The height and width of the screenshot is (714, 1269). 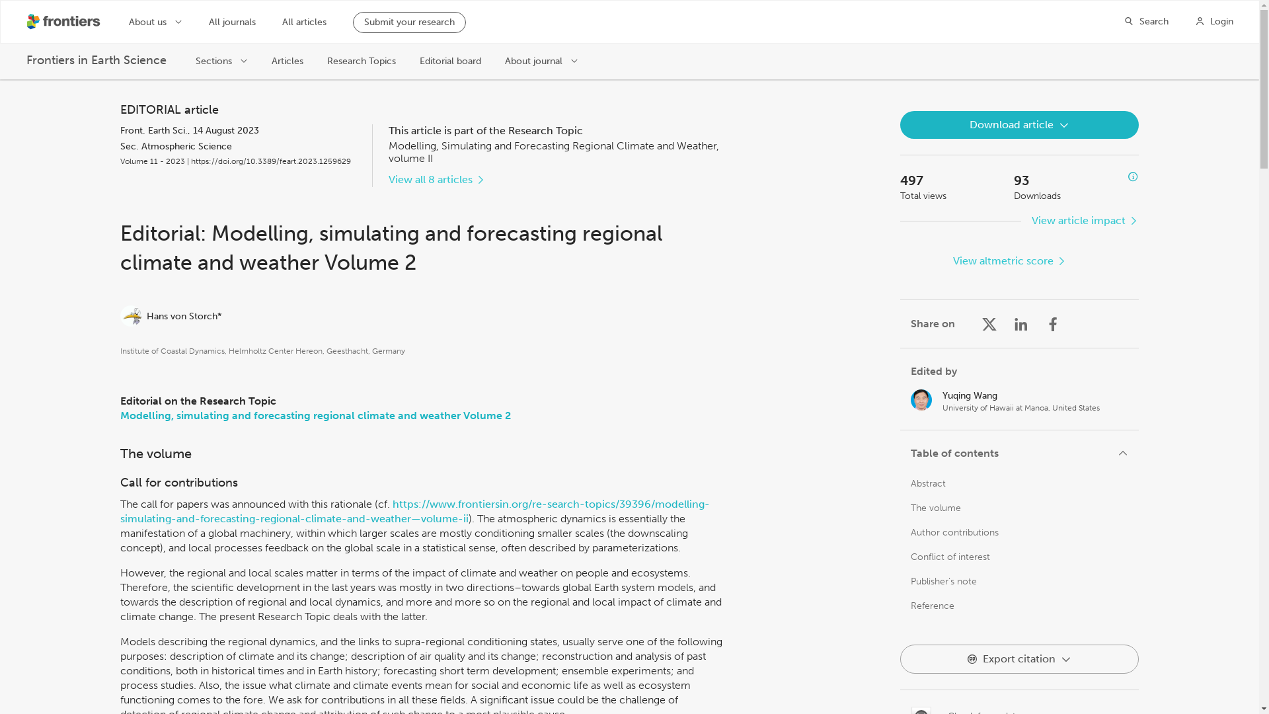 What do you see at coordinates (304, 22) in the screenshot?
I see `All articles` at bounding box center [304, 22].